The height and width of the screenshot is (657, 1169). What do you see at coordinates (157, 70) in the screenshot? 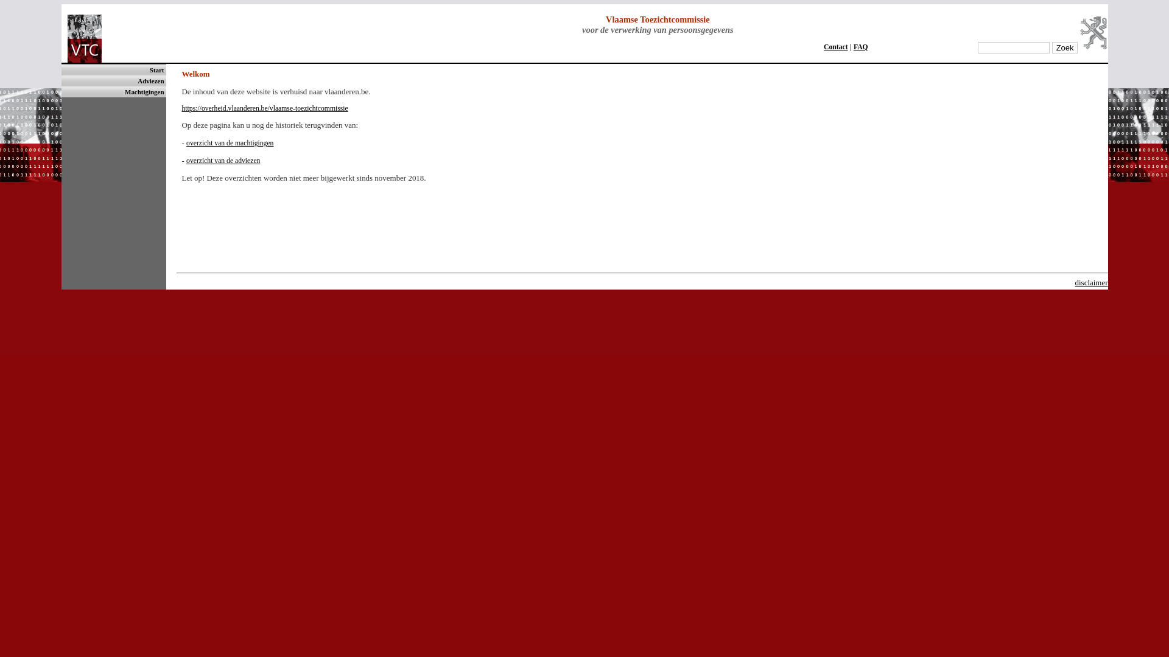
I see `Start` at bounding box center [157, 70].